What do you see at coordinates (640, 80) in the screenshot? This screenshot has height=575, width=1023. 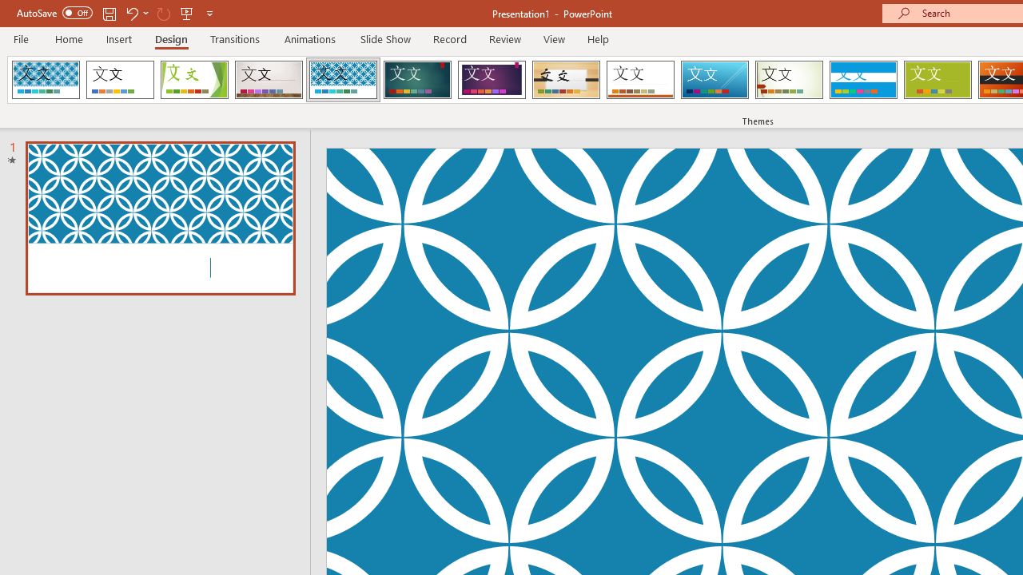 I see `Retrospect Loading Preview...` at bounding box center [640, 80].